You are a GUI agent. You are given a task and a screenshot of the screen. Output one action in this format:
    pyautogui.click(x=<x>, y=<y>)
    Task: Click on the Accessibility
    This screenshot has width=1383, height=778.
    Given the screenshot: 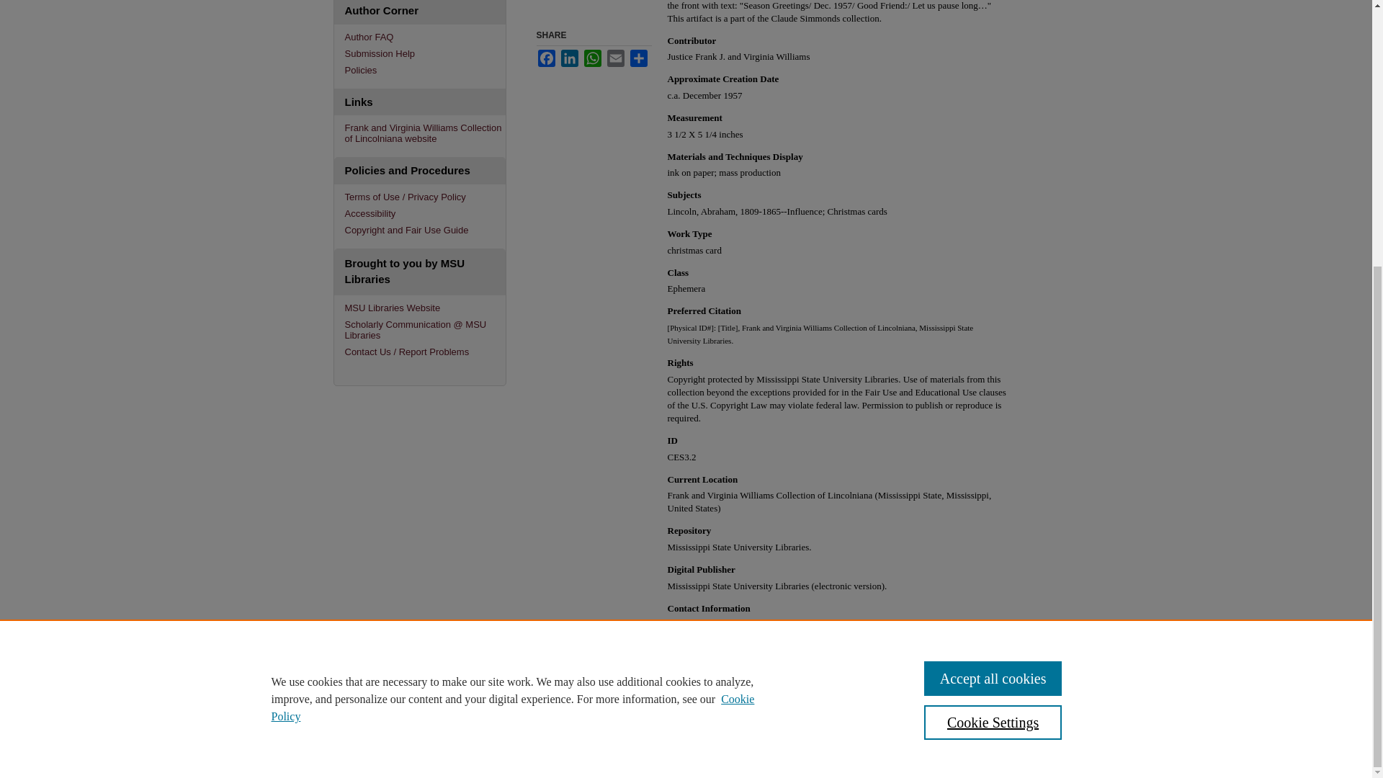 What is the action you would take?
    pyautogui.click(x=425, y=213)
    